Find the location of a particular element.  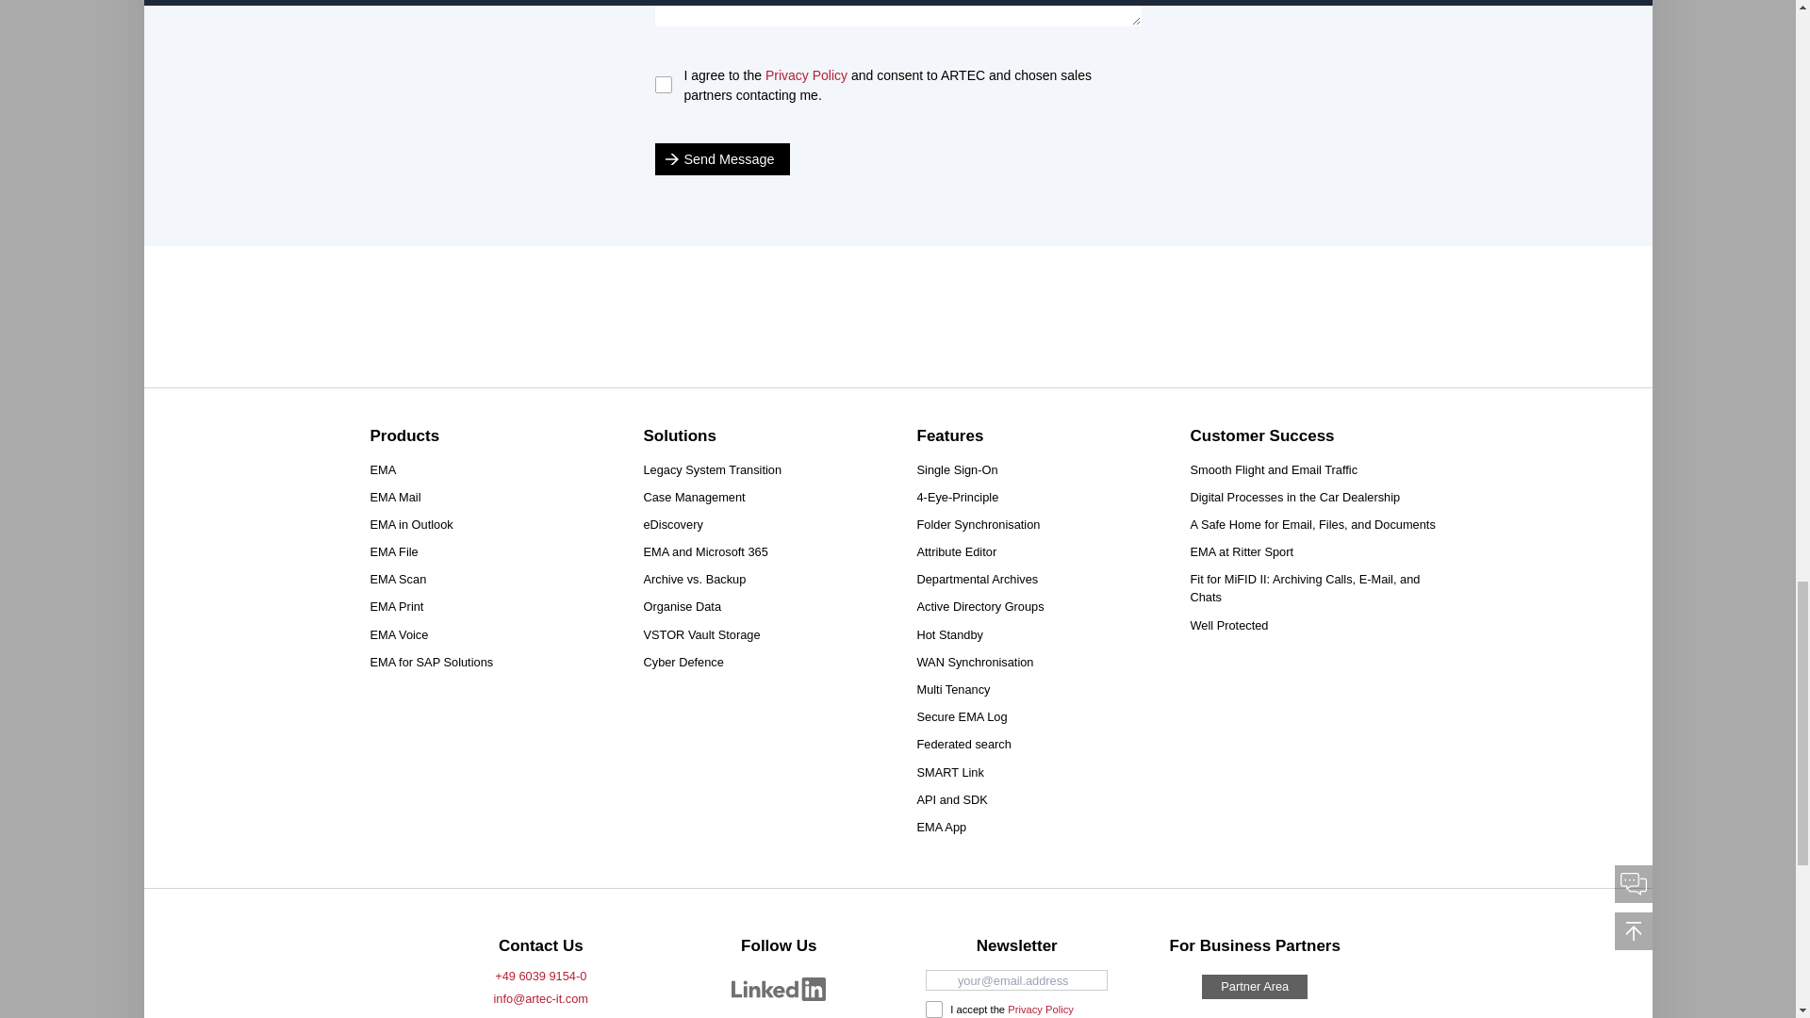

EMA in Outlook is located at coordinates (411, 524).